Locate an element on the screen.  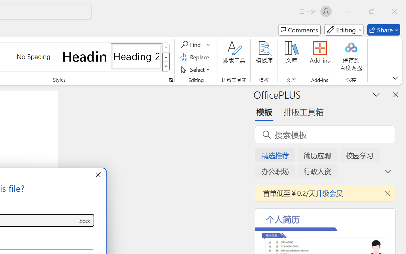
Ribbon Display Options is located at coordinates (395, 78).